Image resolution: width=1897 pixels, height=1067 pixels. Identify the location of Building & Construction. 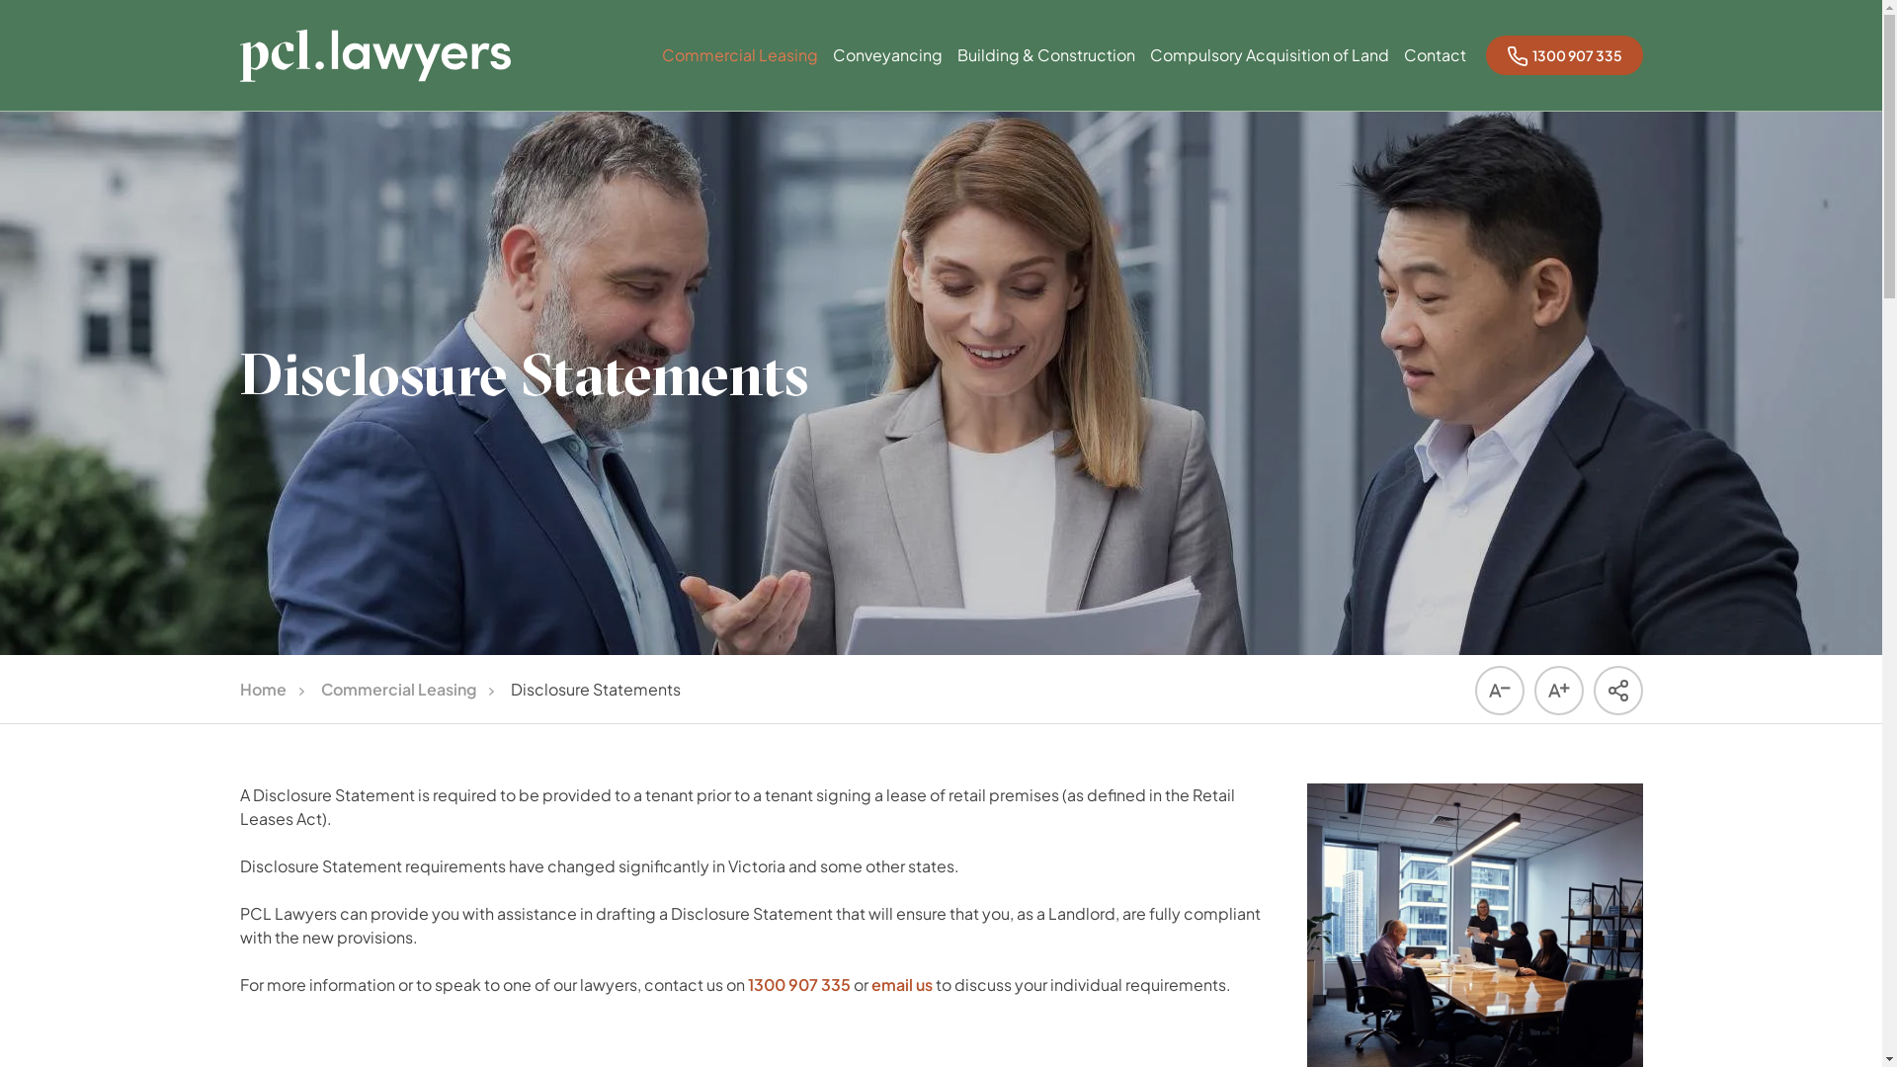
(1045, 74).